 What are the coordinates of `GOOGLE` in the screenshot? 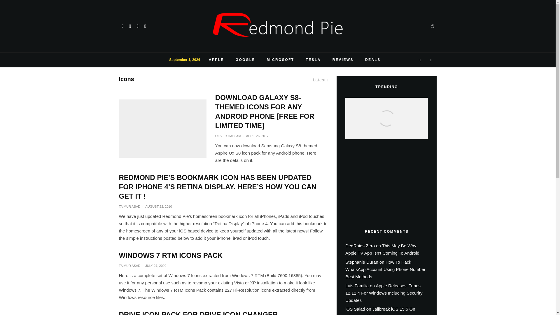 It's located at (245, 60).